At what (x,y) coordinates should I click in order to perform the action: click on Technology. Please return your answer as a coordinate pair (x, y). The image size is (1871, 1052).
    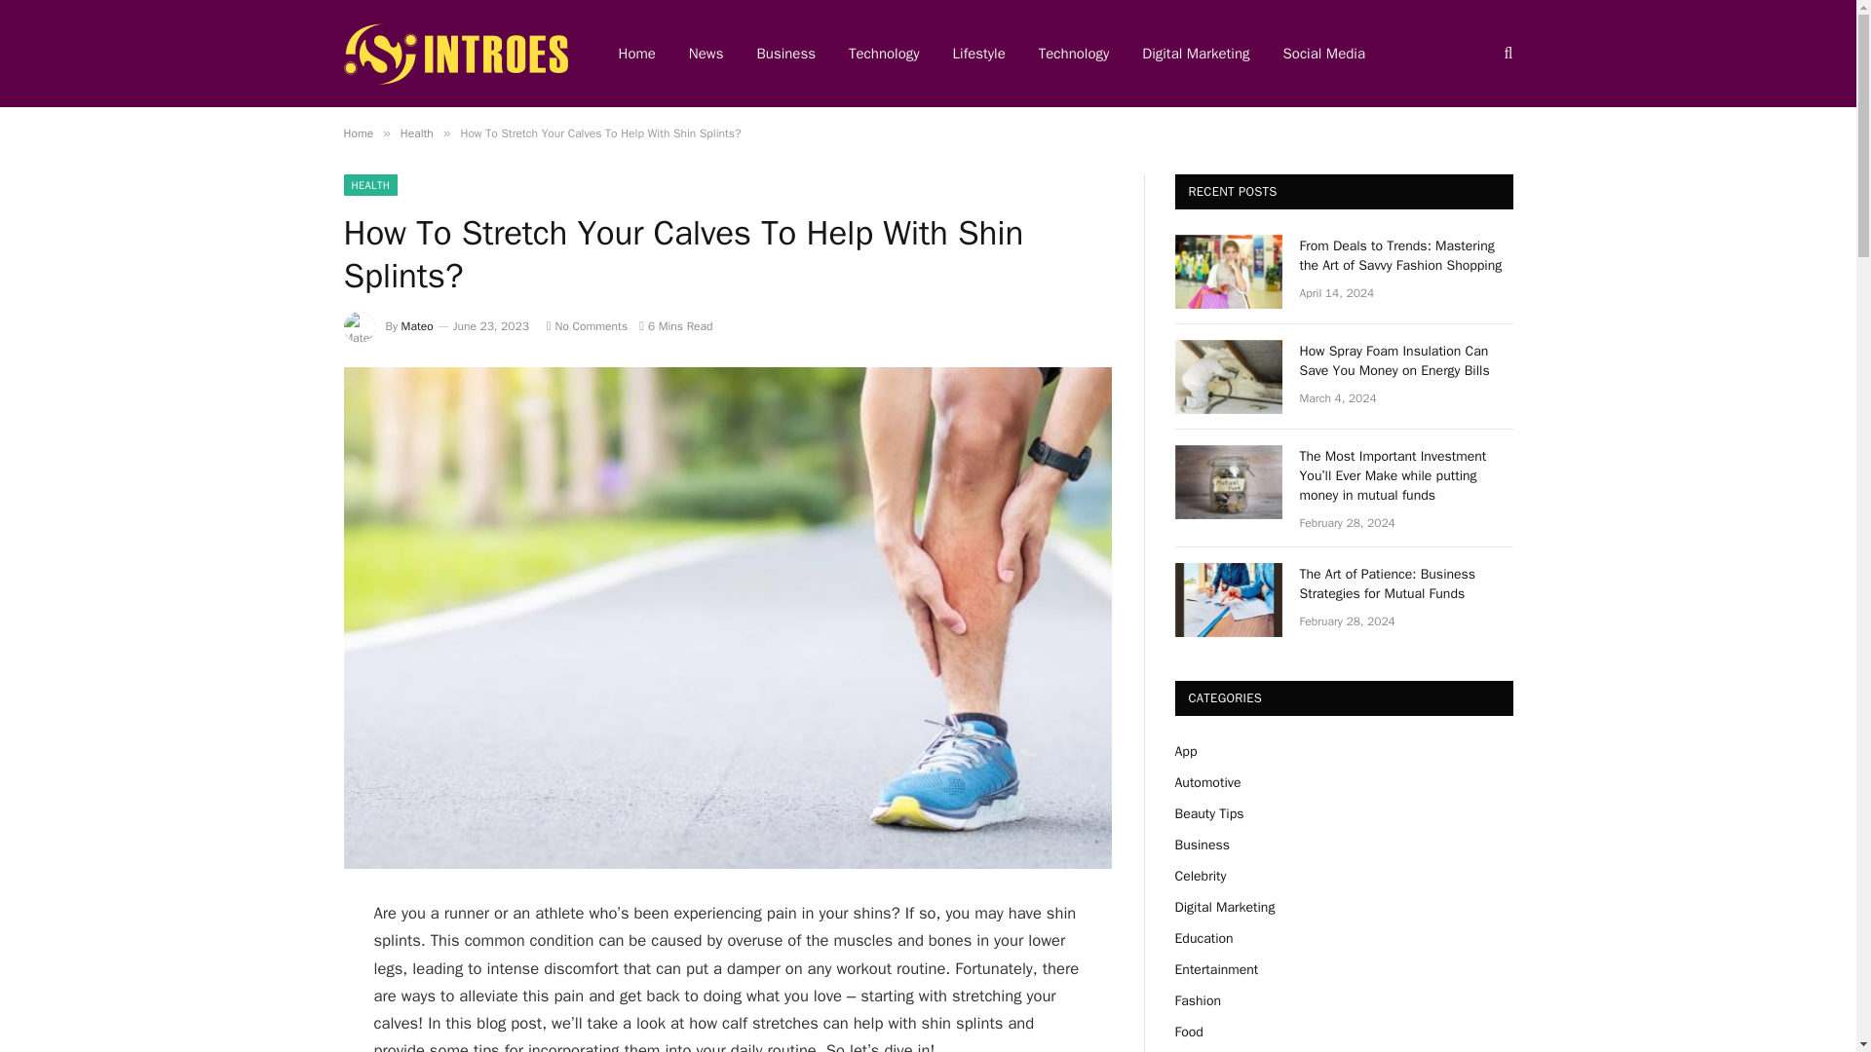
    Looking at the image, I should click on (885, 54).